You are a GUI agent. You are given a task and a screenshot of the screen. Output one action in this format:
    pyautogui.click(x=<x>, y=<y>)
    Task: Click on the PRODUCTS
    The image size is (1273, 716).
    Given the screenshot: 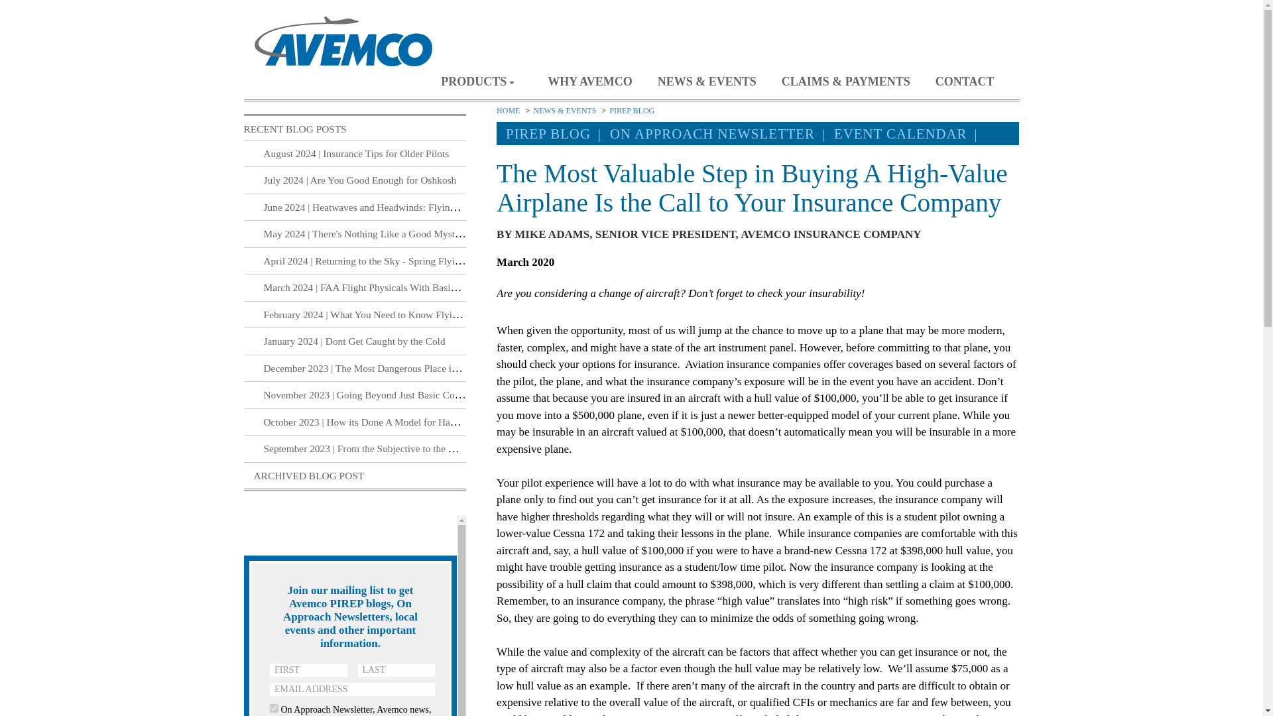 What is the action you would take?
    pyautogui.click(x=483, y=82)
    